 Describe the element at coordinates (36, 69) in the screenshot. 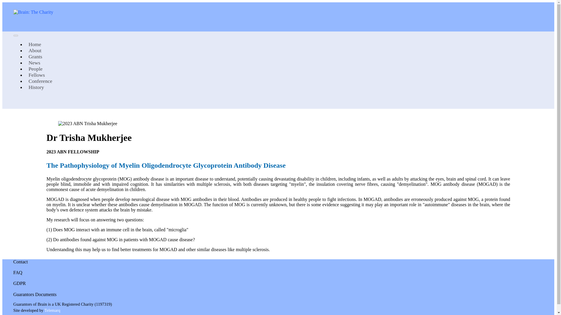

I see `People` at that location.